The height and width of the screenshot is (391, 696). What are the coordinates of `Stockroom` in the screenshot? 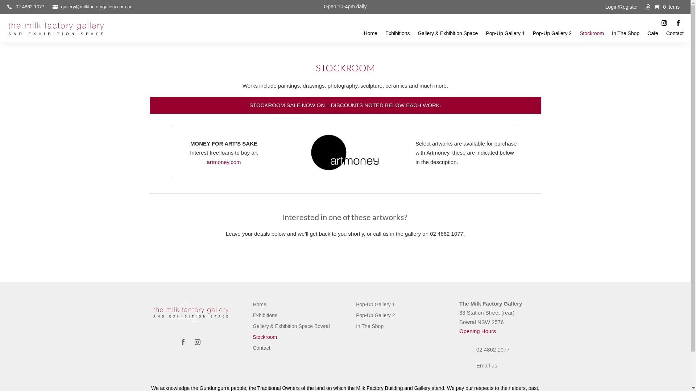 It's located at (265, 339).